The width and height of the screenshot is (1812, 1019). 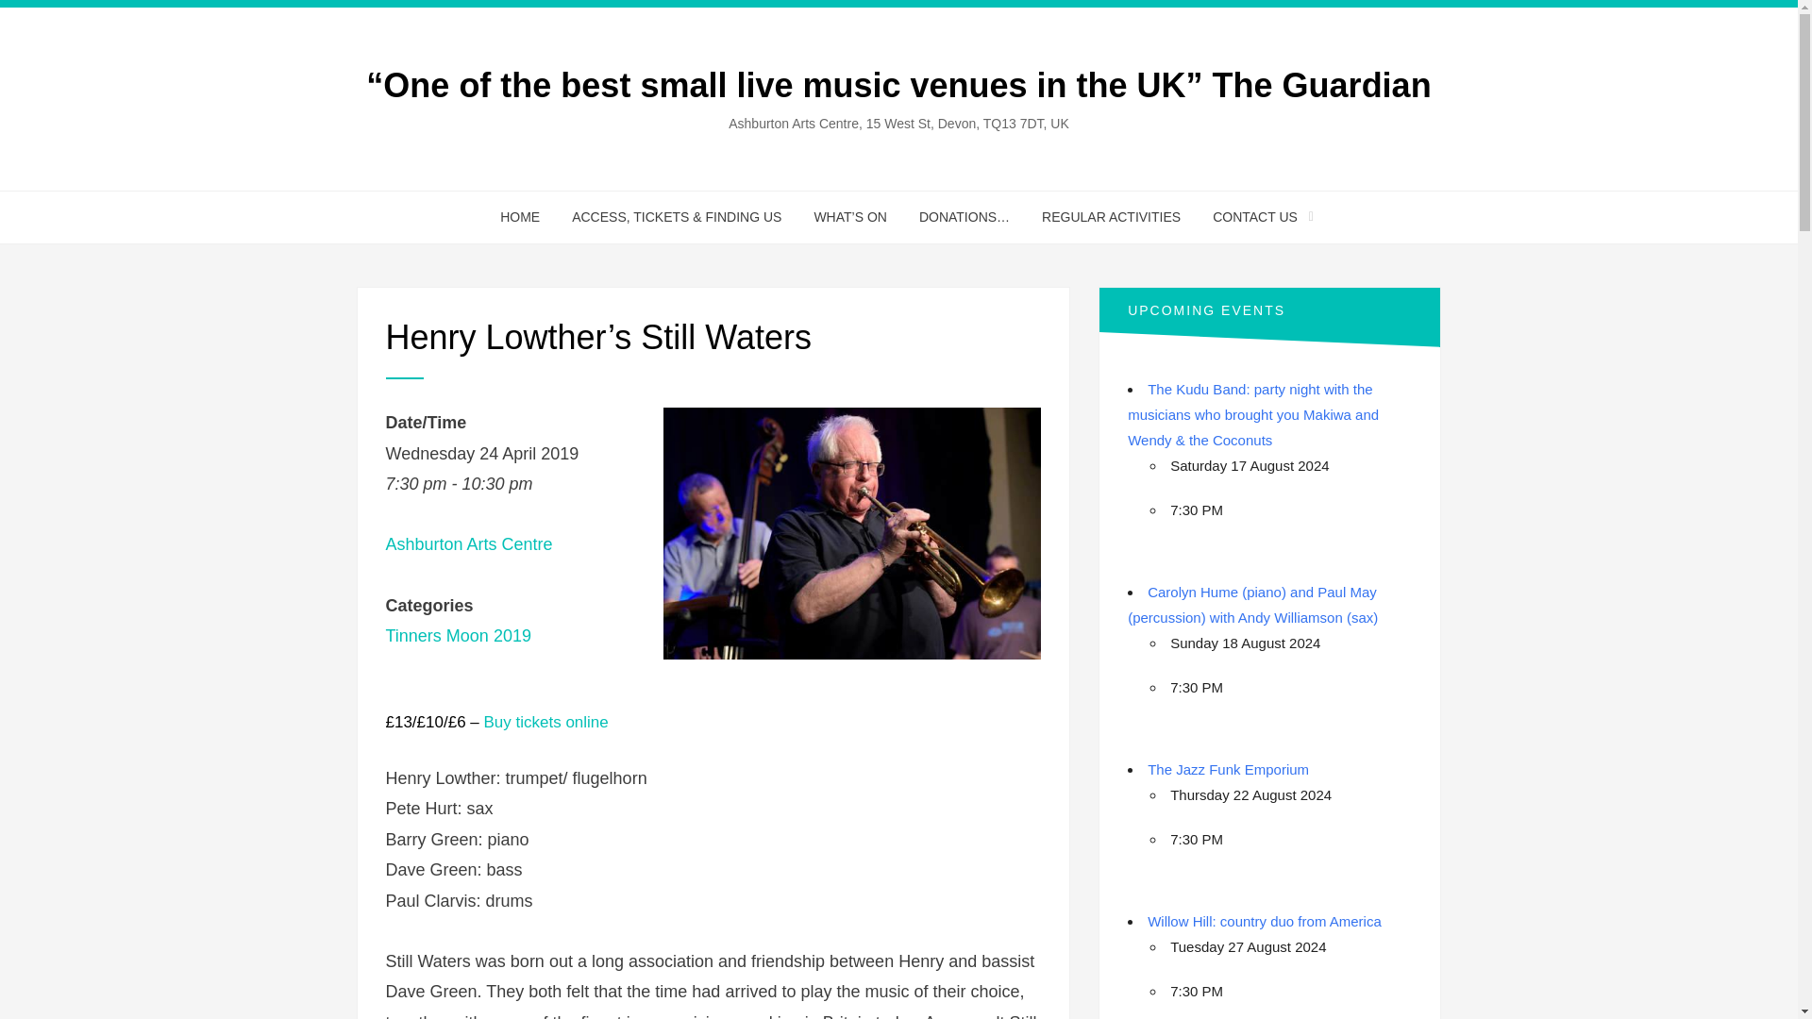 What do you see at coordinates (1227, 769) in the screenshot?
I see `The Jazz Funk Emporium` at bounding box center [1227, 769].